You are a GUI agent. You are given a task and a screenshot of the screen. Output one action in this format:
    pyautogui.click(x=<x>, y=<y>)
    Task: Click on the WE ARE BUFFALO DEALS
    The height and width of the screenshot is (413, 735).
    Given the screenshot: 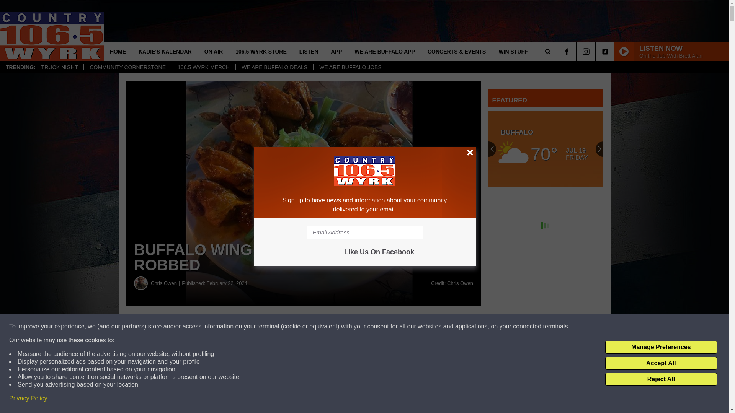 What is the action you would take?
    pyautogui.click(x=274, y=67)
    